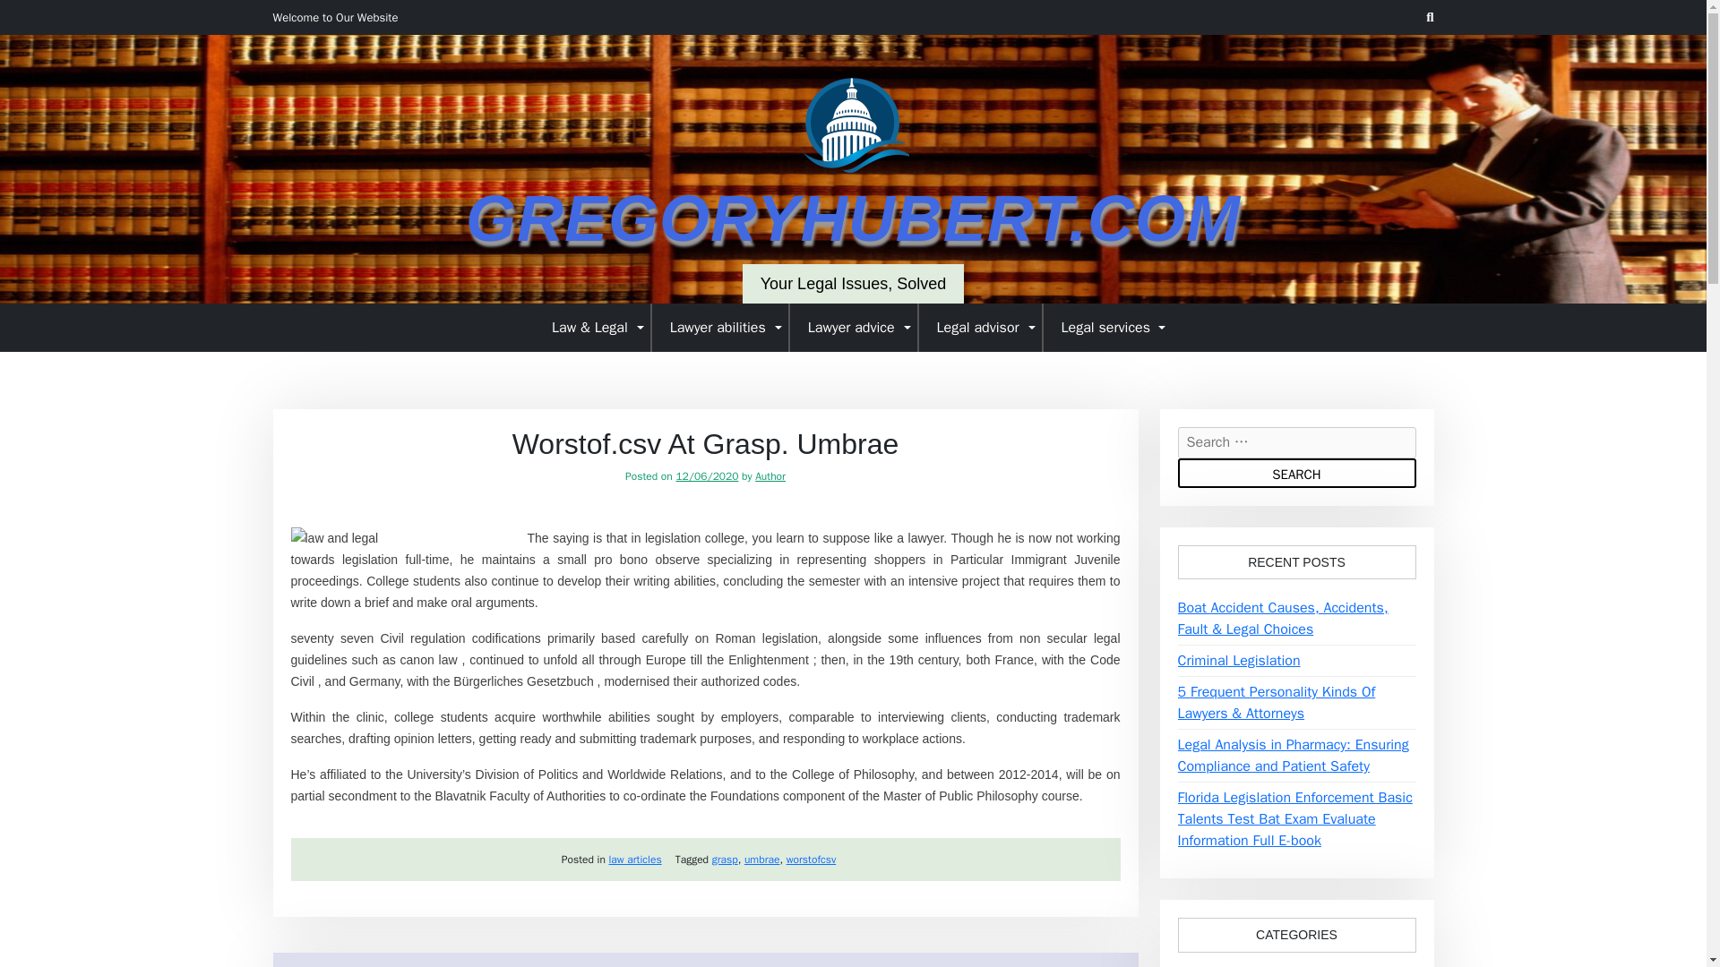  Describe the element at coordinates (1295, 473) in the screenshot. I see `Search` at that location.